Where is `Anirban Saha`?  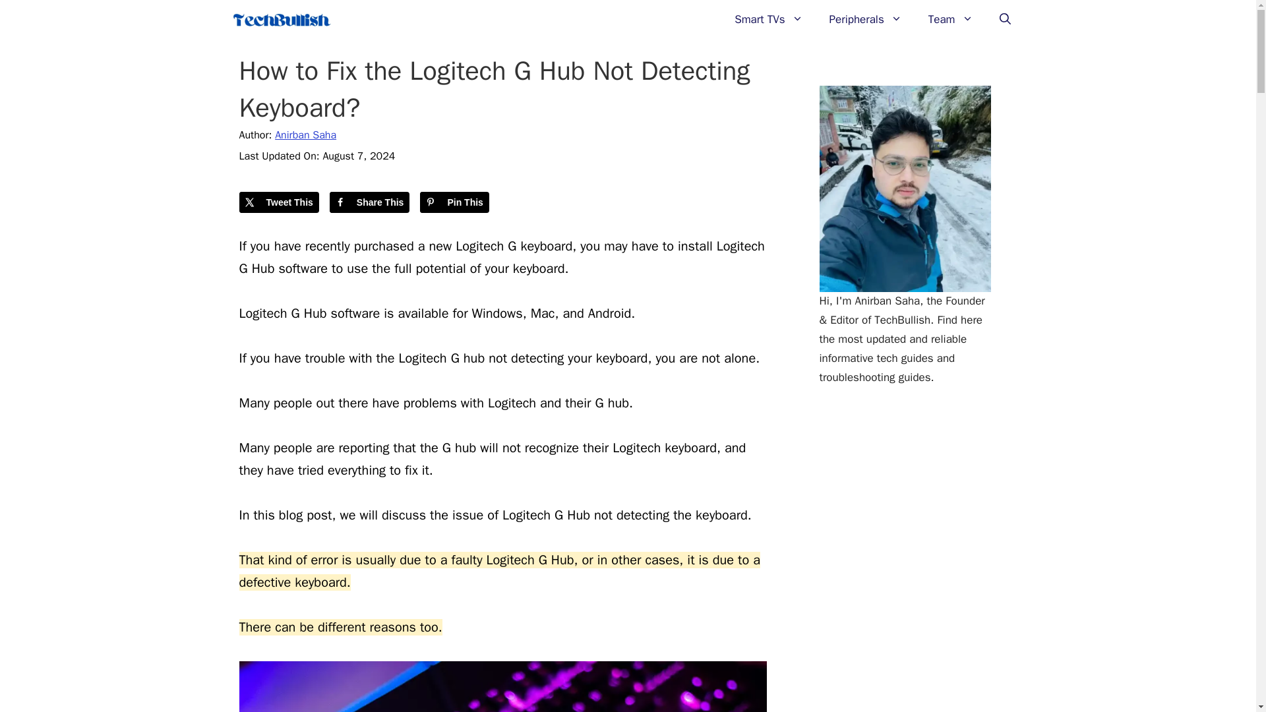
Anirban Saha is located at coordinates (305, 134).